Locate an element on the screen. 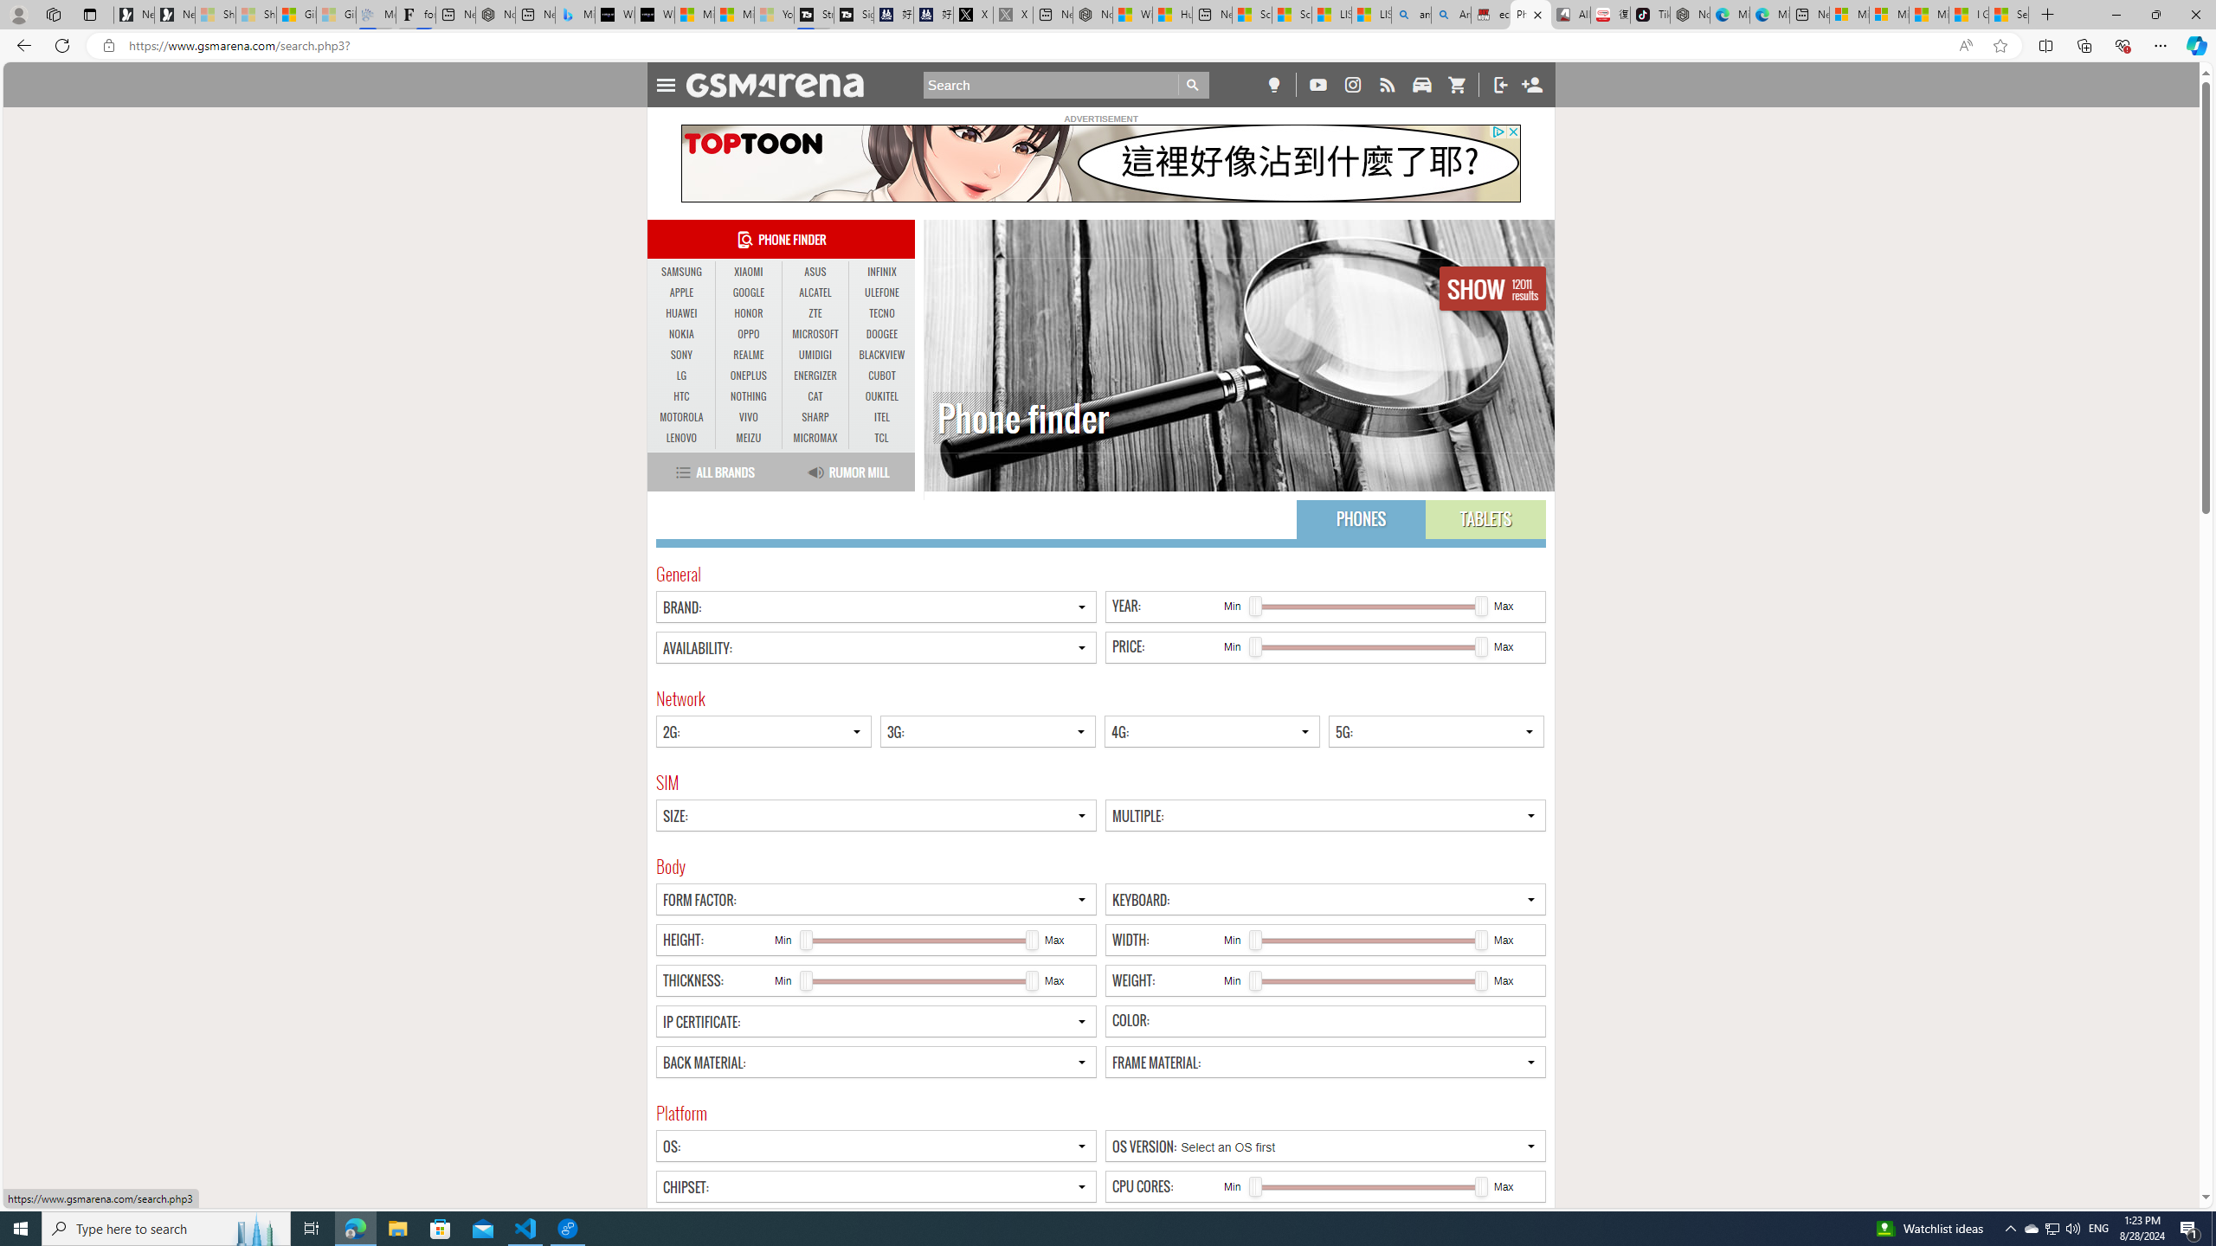  OPPO is located at coordinates (748, 335).